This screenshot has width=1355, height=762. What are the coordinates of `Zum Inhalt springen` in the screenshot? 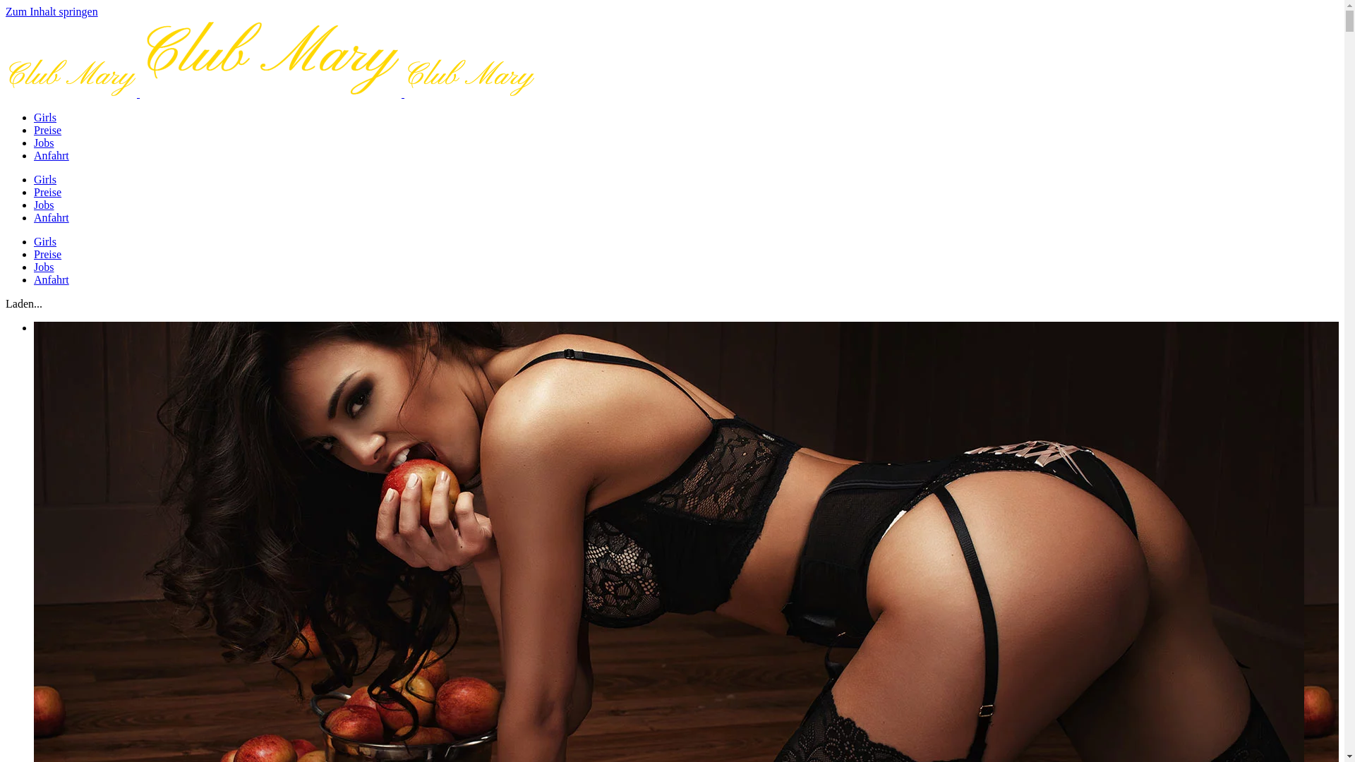 It's located at (52, 11).